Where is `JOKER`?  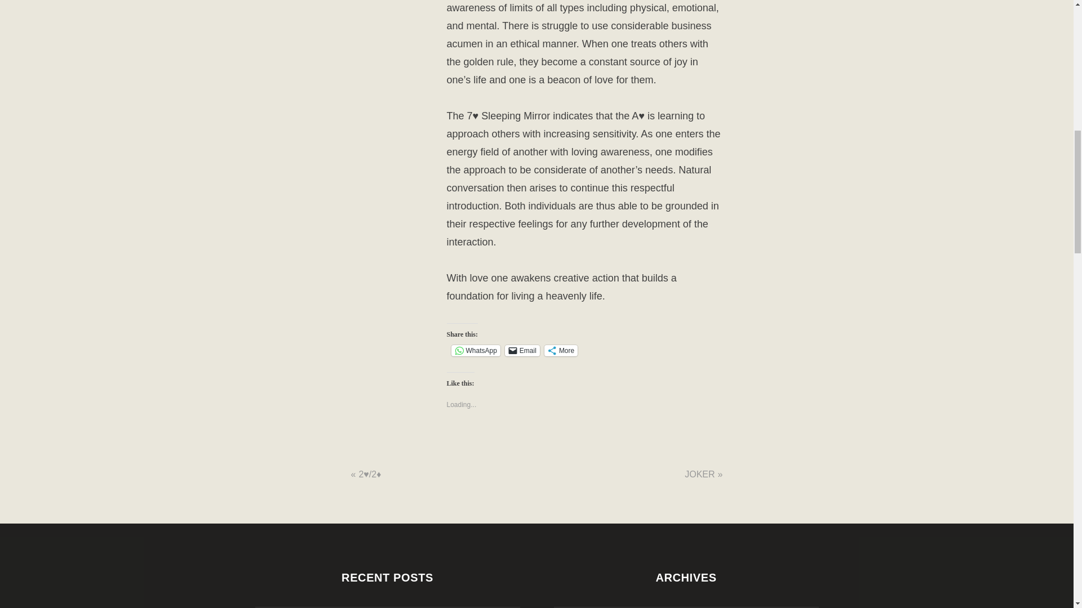
JOKER is located at coordinates (699, 474).